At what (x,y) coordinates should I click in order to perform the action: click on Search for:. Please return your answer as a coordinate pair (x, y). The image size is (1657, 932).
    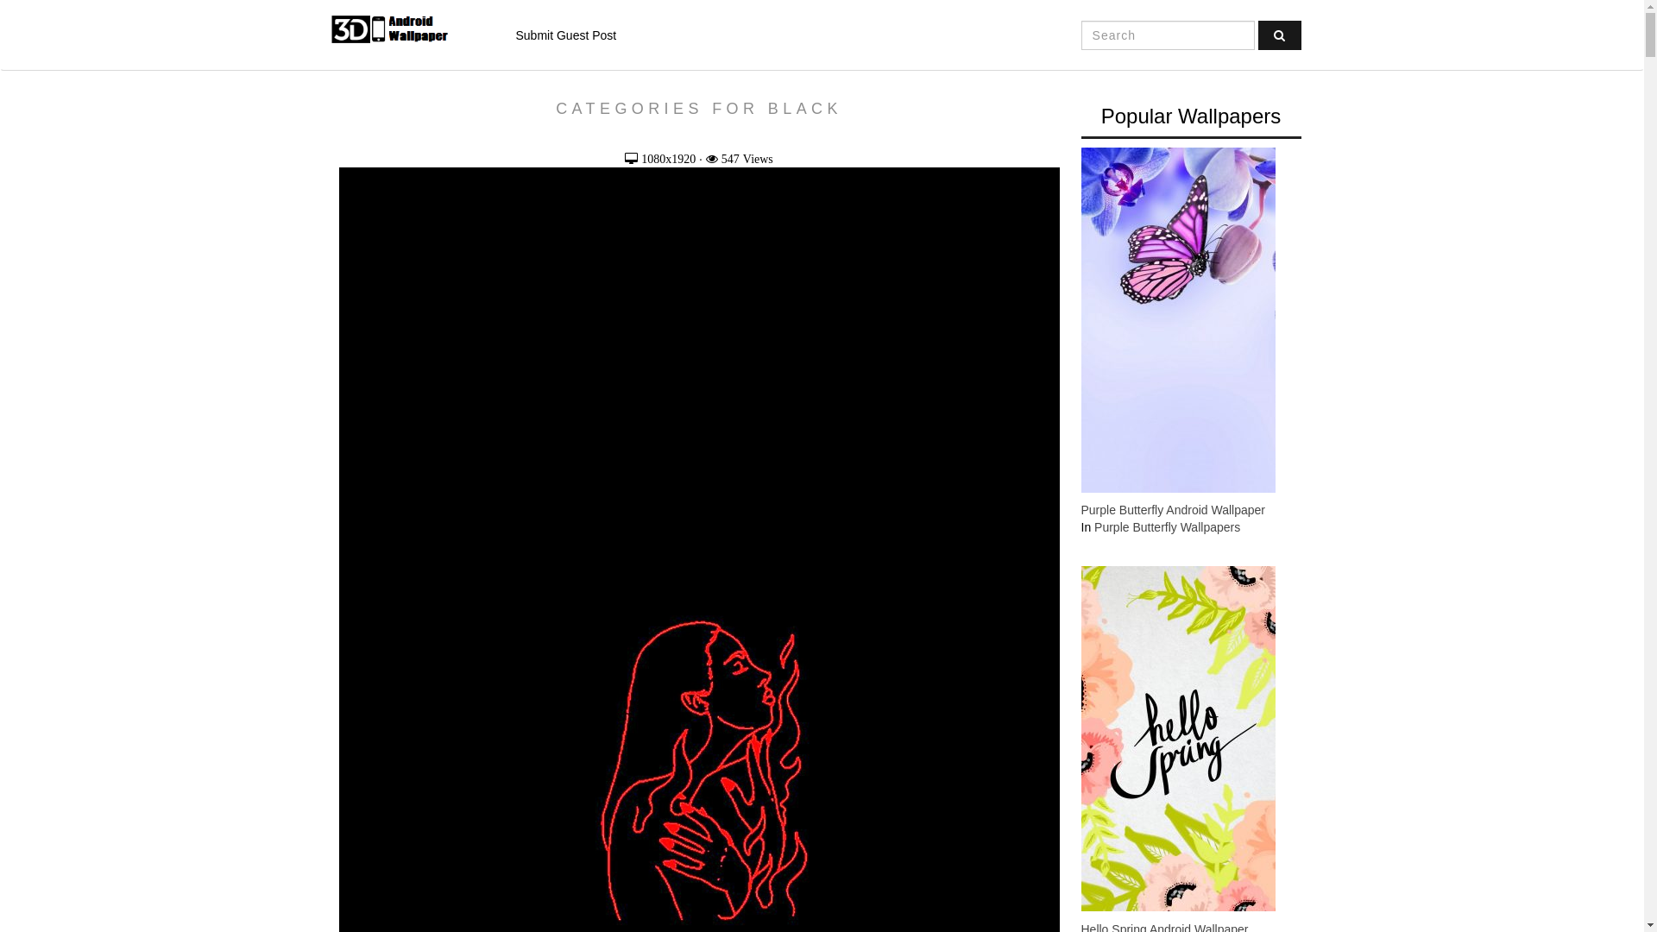
    Looking at the image, I should click on (1169, 35).